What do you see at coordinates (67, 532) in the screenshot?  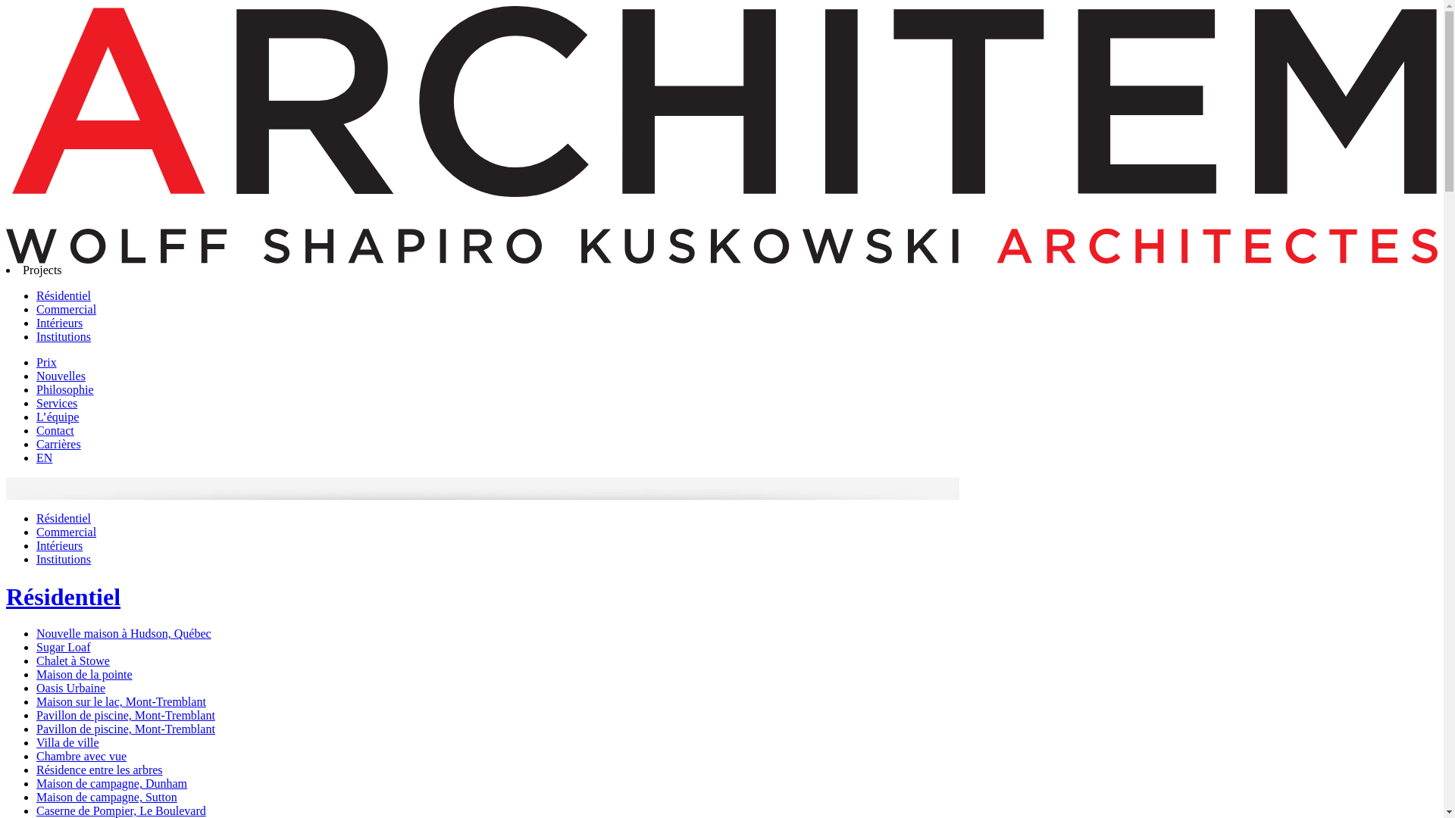 I see `Commercial` at bounding box center [67, 532].